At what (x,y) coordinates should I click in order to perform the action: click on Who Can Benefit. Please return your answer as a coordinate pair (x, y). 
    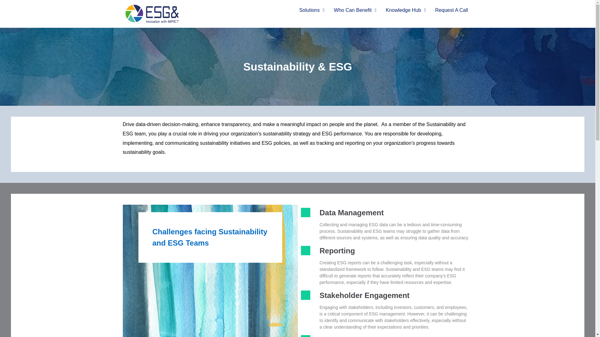
    Looking at the image, I should click on (355, 10).